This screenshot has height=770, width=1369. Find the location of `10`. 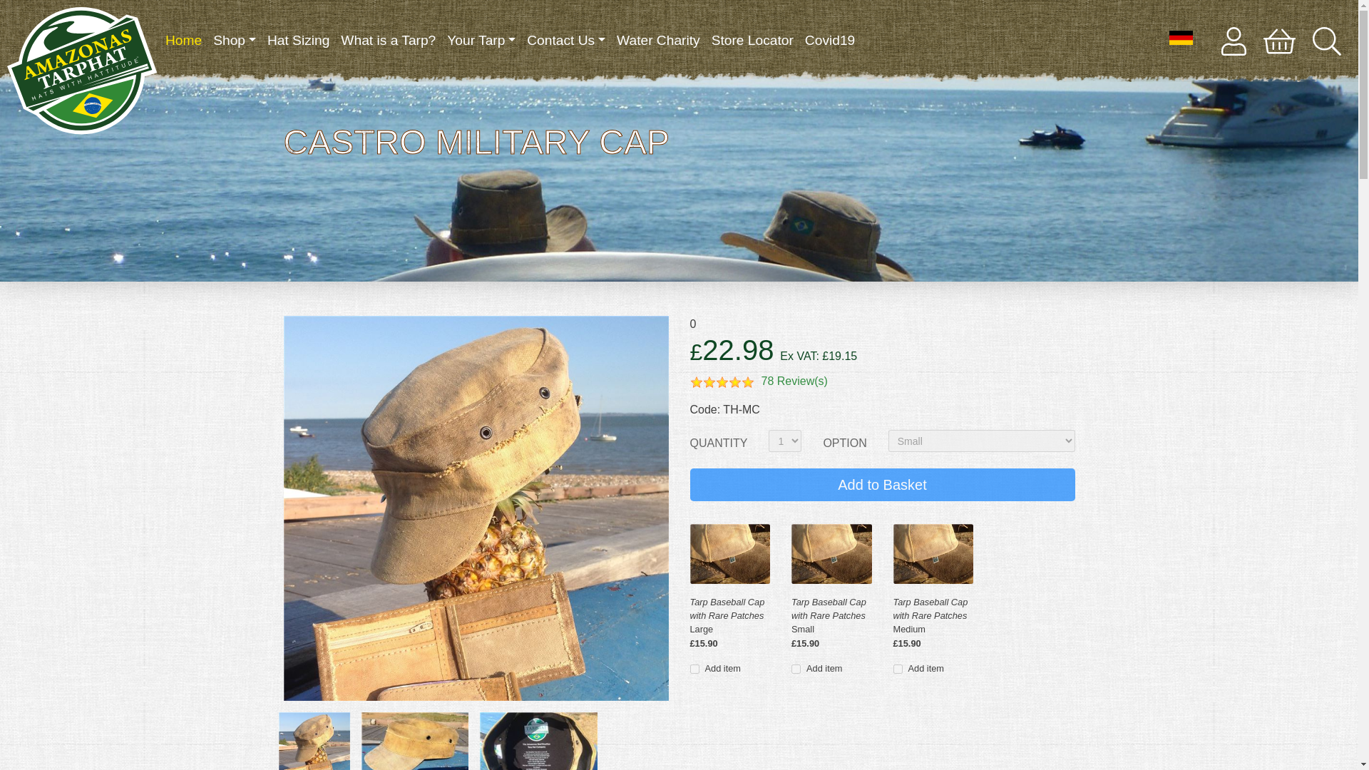

10 is located at coordinates (897, 669).